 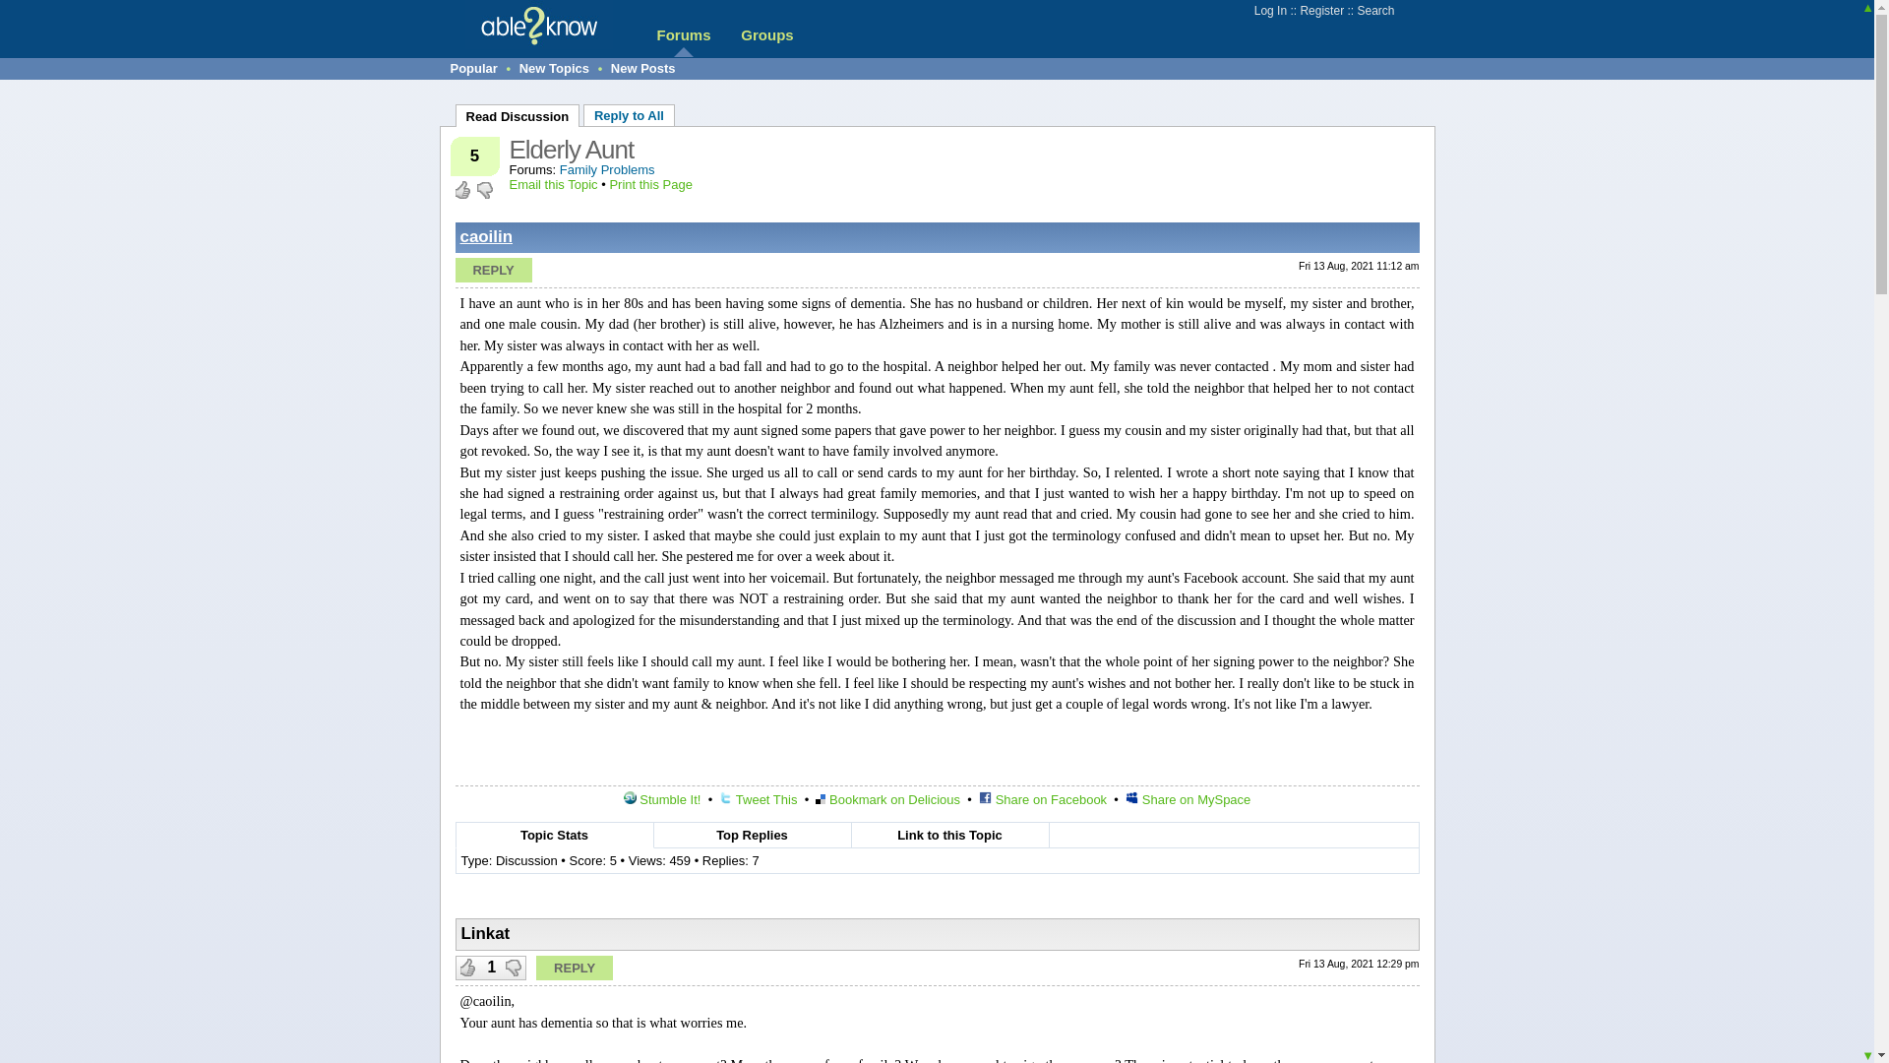 I want to click on Search, so click(x=1374, y=11).